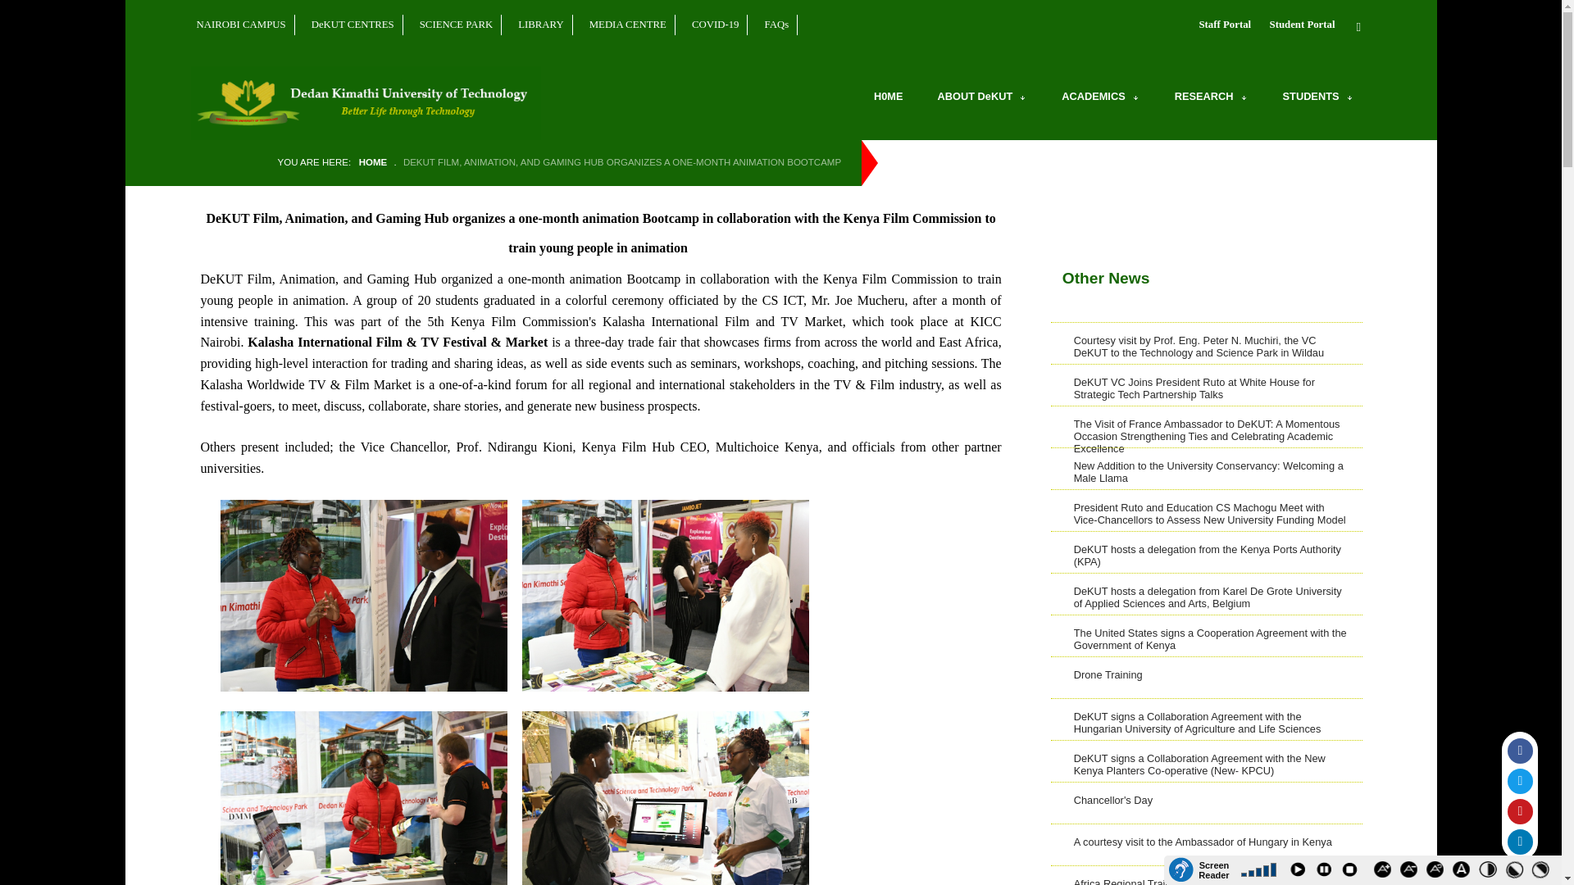 The width and height of the screenshot is (1574, 885). I want to click on Toggle high contrast, so click(1543, 872).